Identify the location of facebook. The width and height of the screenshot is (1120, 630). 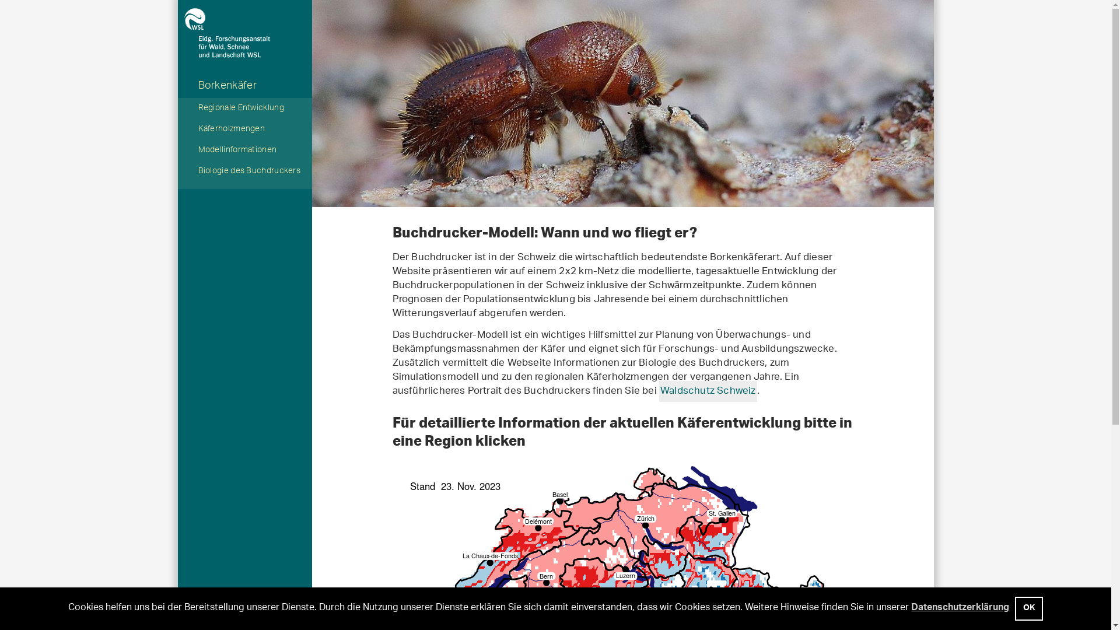
(454, 615).